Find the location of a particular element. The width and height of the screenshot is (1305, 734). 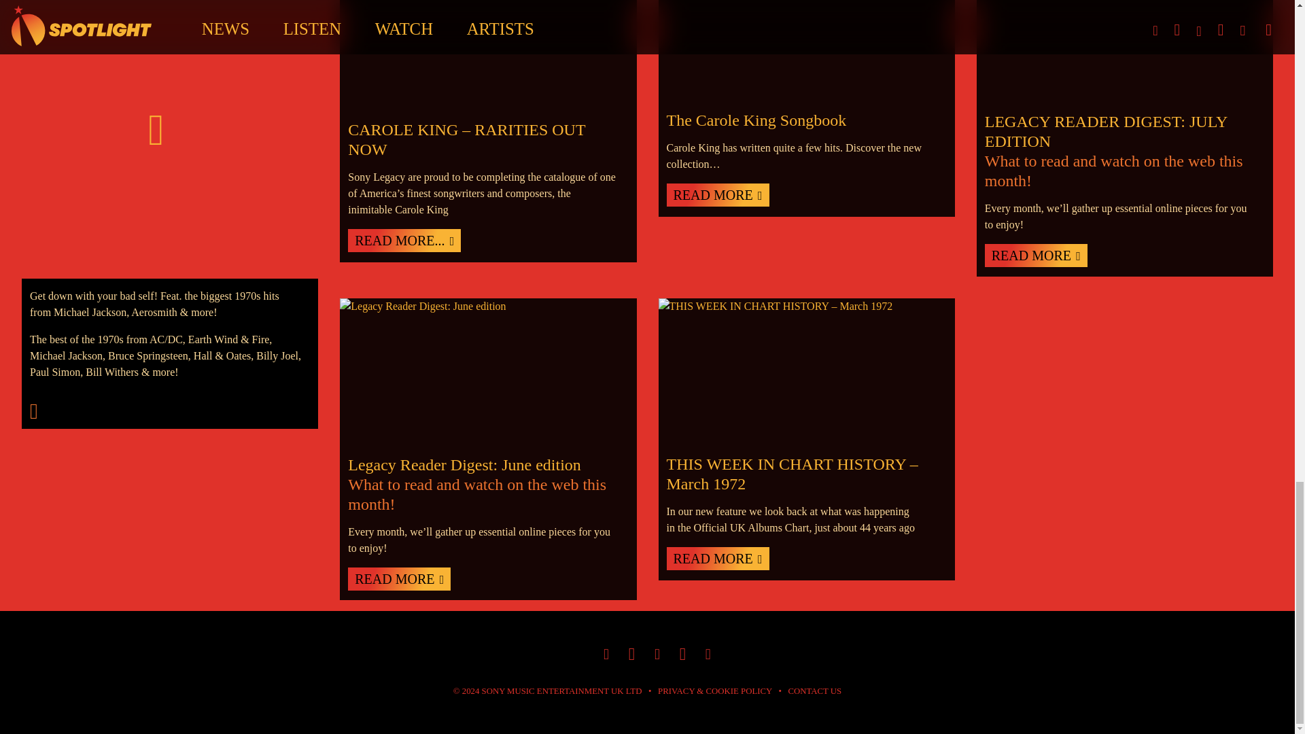

READ MORE... is located at coordinates (404, 241).